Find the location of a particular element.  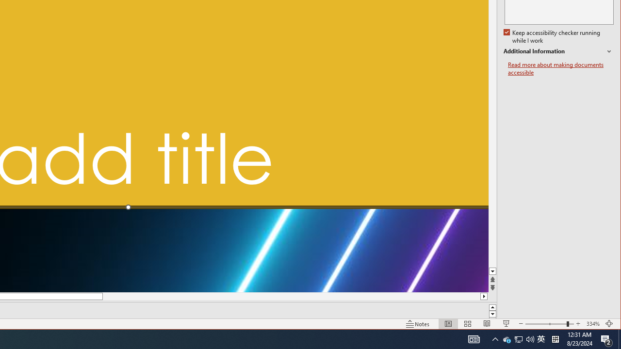

Page down is located at coordinates (493, 166).